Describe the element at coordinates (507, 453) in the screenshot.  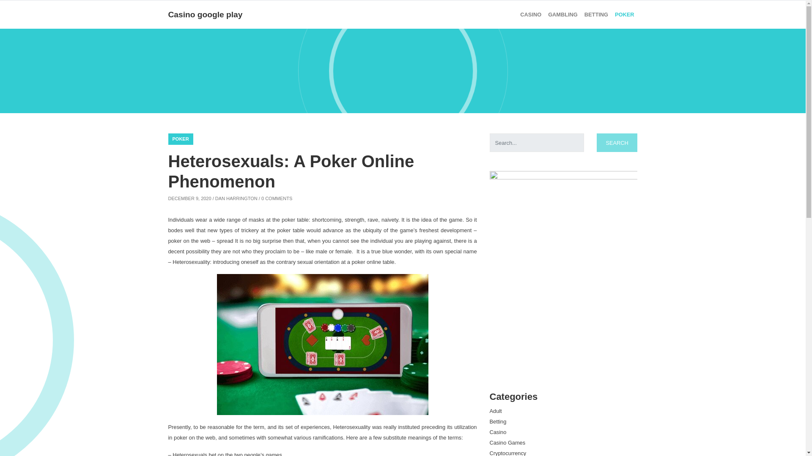
I see `Cryptocurrency` at that location.